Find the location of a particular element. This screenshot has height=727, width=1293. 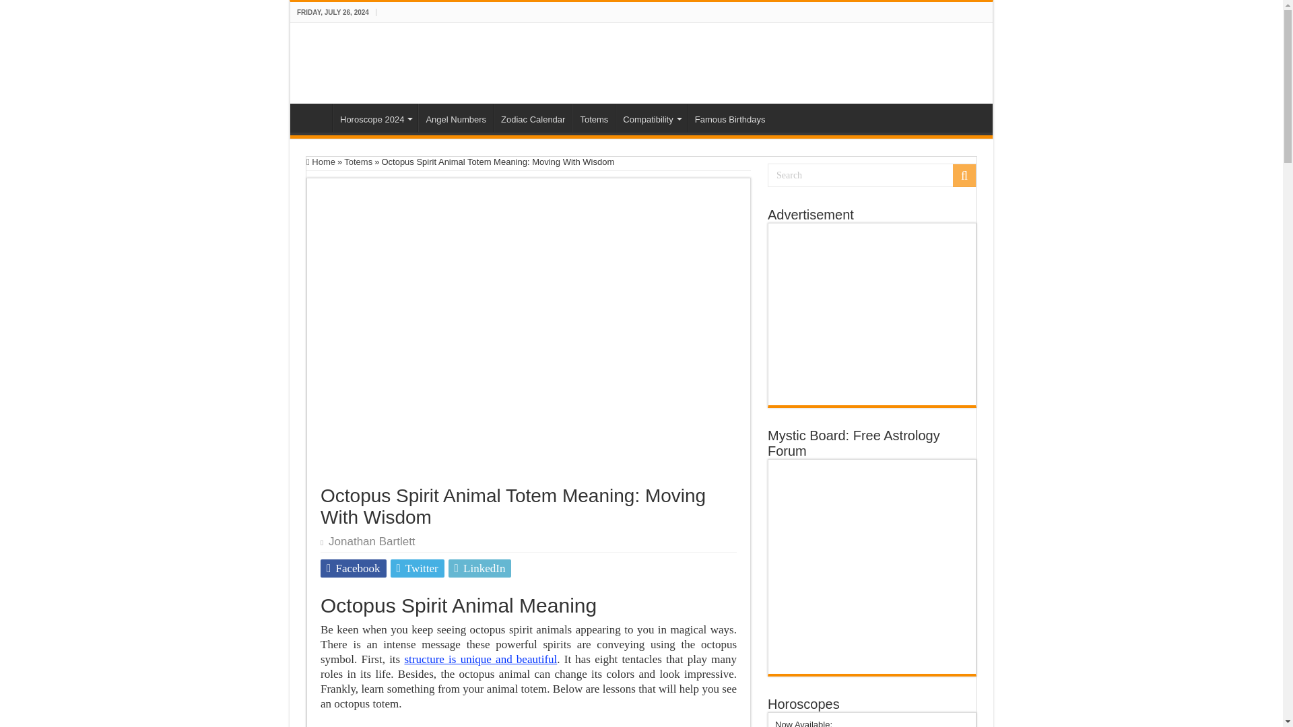

Home is located at coordinates (314, 117).